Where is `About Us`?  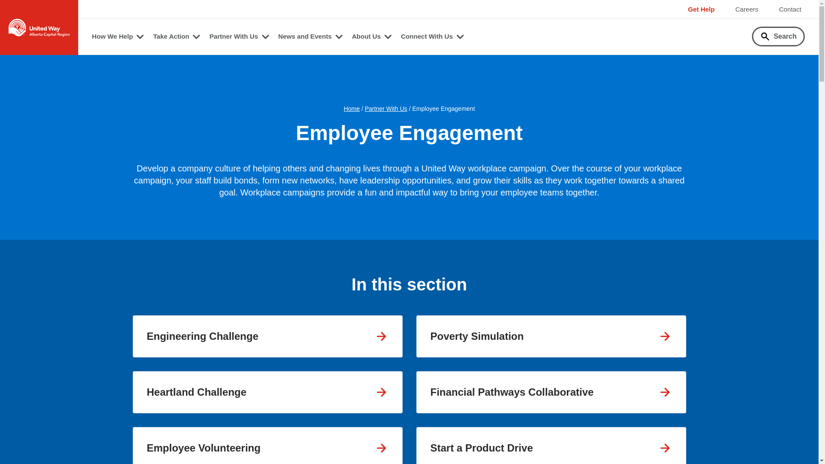
About Us is located at coordinates (372, 37).